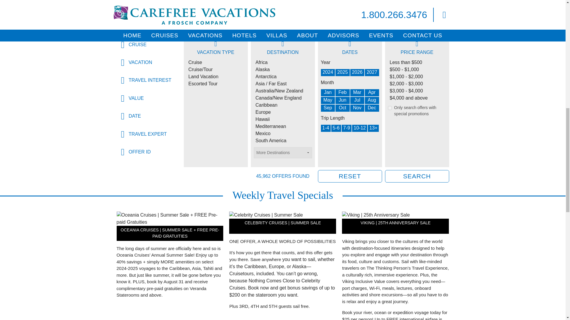 Image resolution: width=570 pixels, height=320 pixels. Describe the element at coordinates (283, 133) in the screenshot. I see `Mexico` at that location.